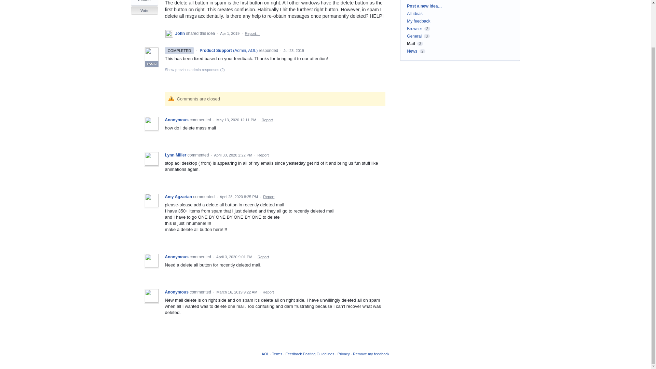 The image size is (656, 369). What do you see at coordinates (179, 51) in the screenshot?
I see `COMPLETED` at bounding box center [179, 51].